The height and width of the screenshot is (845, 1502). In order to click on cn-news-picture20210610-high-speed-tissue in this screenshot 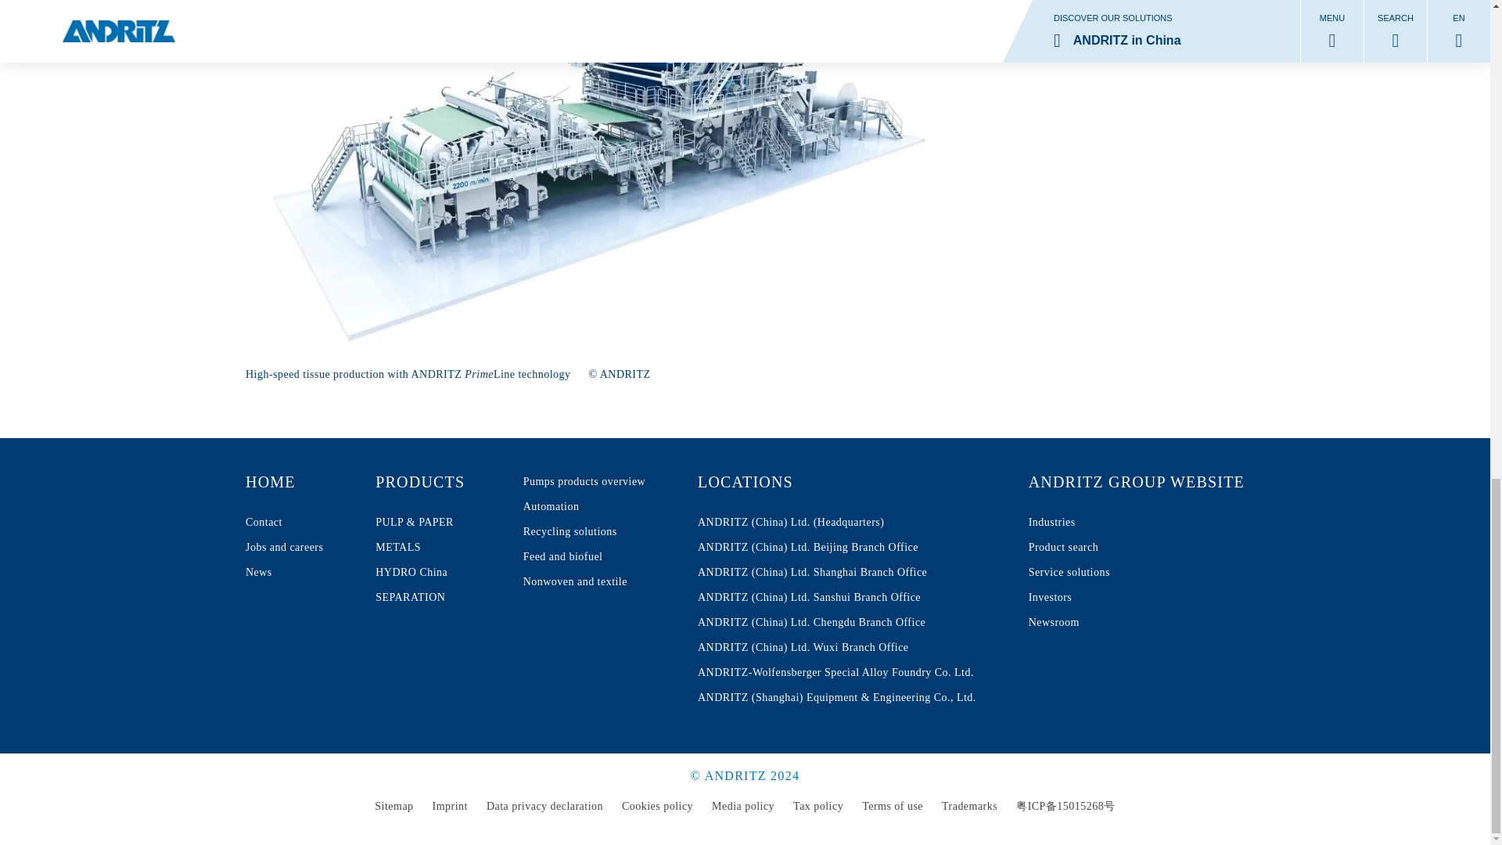, I will do `click(284, 523)`.